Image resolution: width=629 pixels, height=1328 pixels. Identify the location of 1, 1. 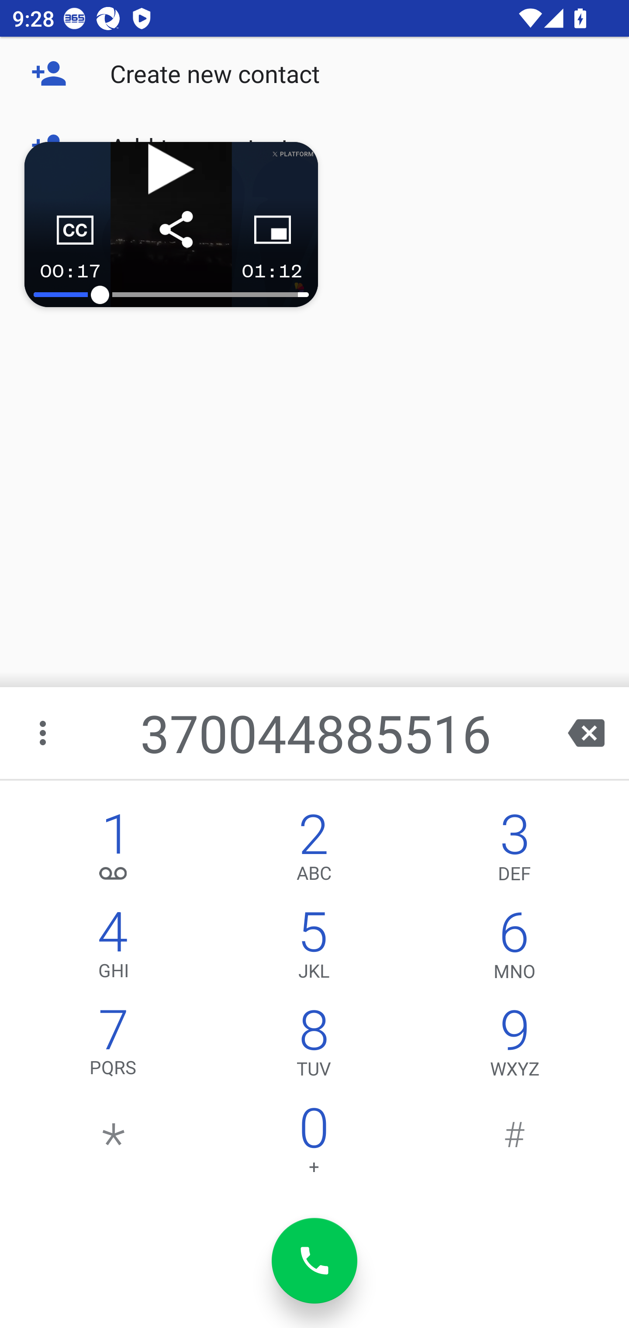
(114, 851).